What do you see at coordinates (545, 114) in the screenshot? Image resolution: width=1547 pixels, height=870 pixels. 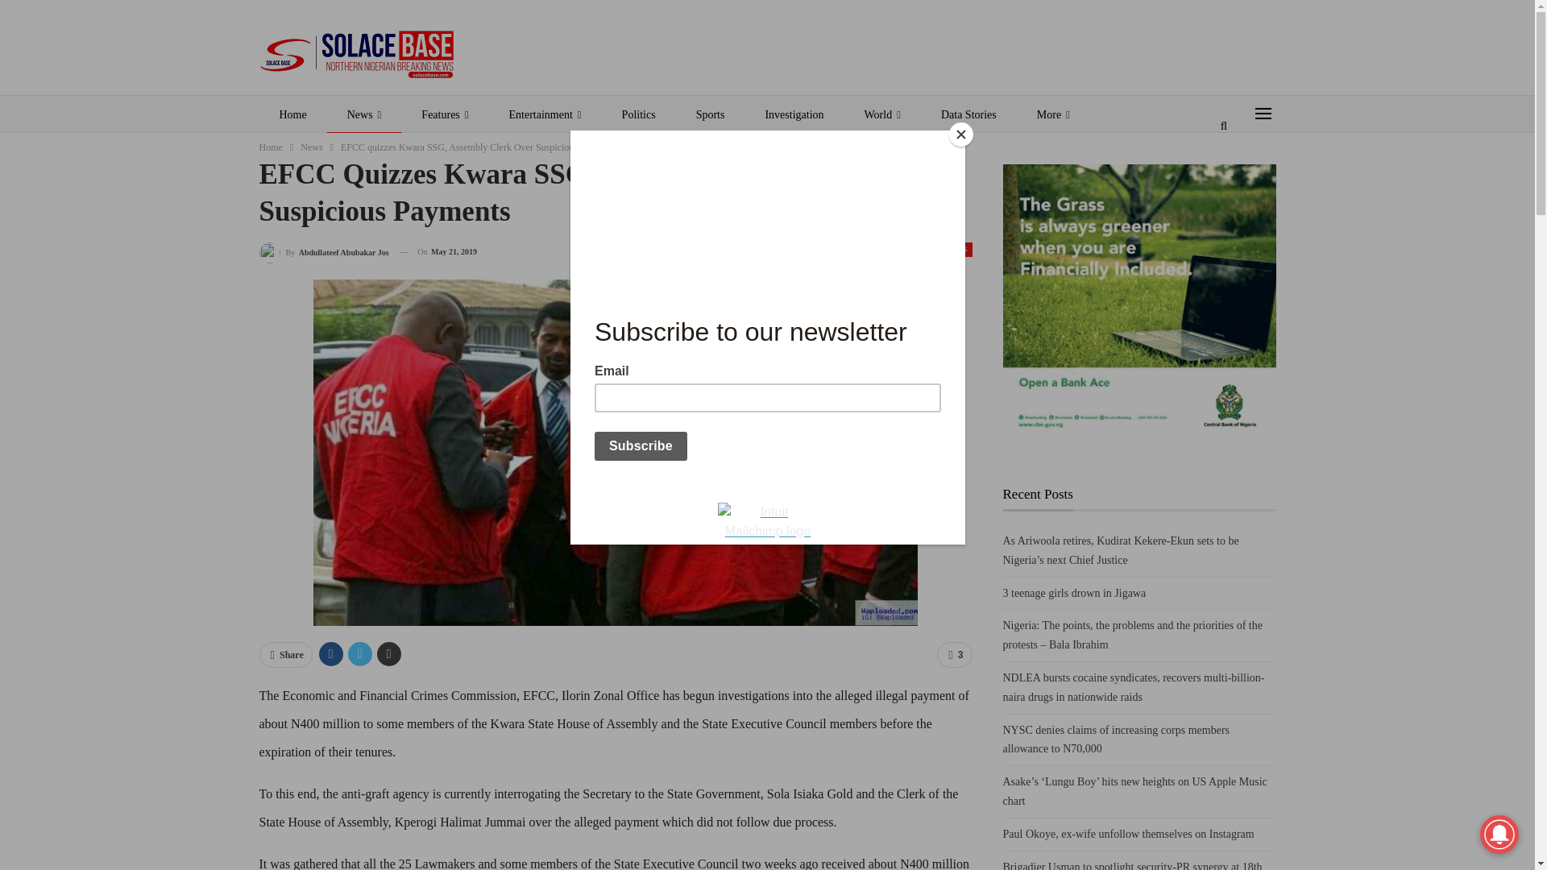 I see `Entertainment` at bounding box center [545, 114].